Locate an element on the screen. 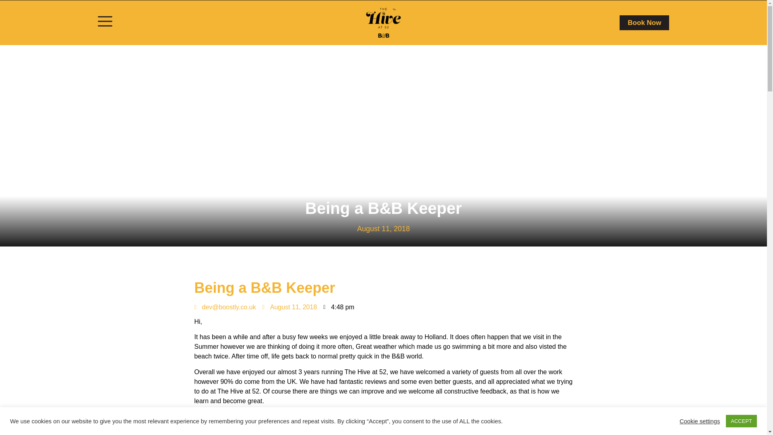 The width and height of the screenshot is (773, 435). Cookie settings is located at coordinates (699, 420).